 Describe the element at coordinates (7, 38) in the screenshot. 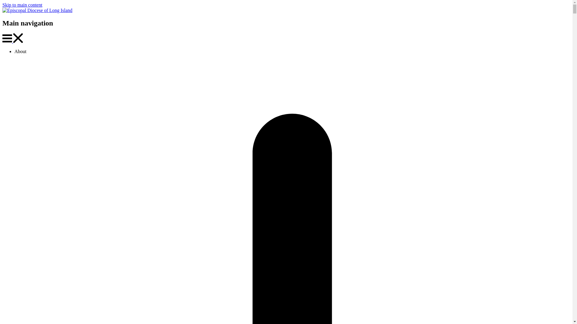

I see `Menu` at that location.